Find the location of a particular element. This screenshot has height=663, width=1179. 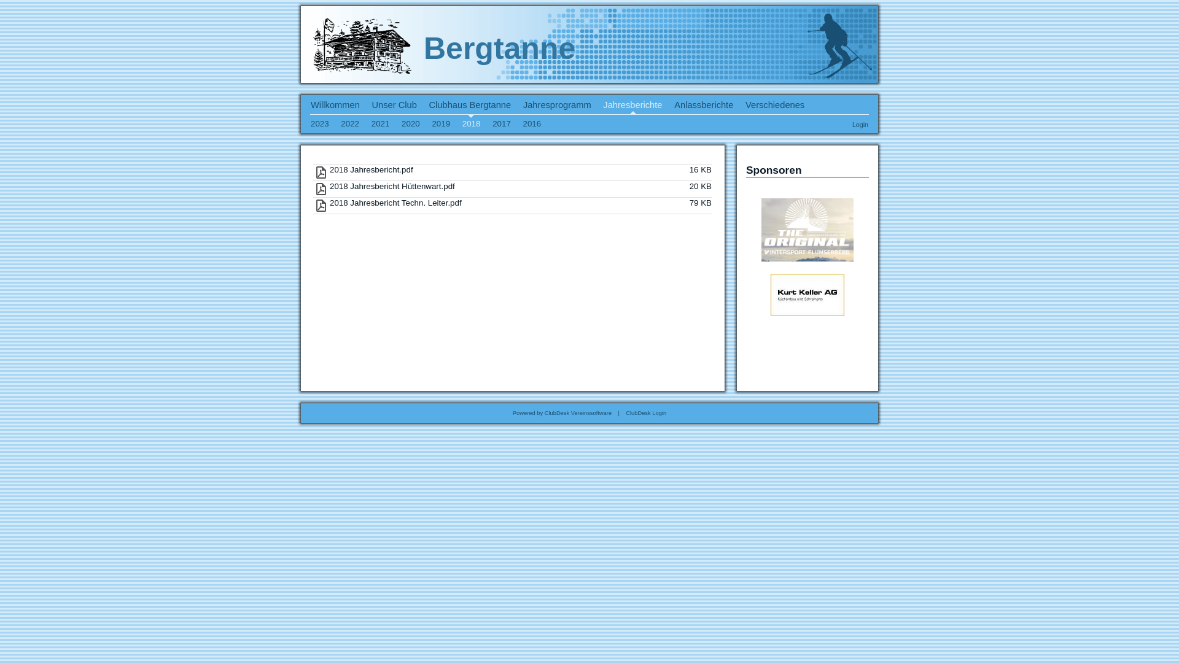

2018 Jahresbericht Techn. Leiter.pdf is located at coordinates (395, 203).